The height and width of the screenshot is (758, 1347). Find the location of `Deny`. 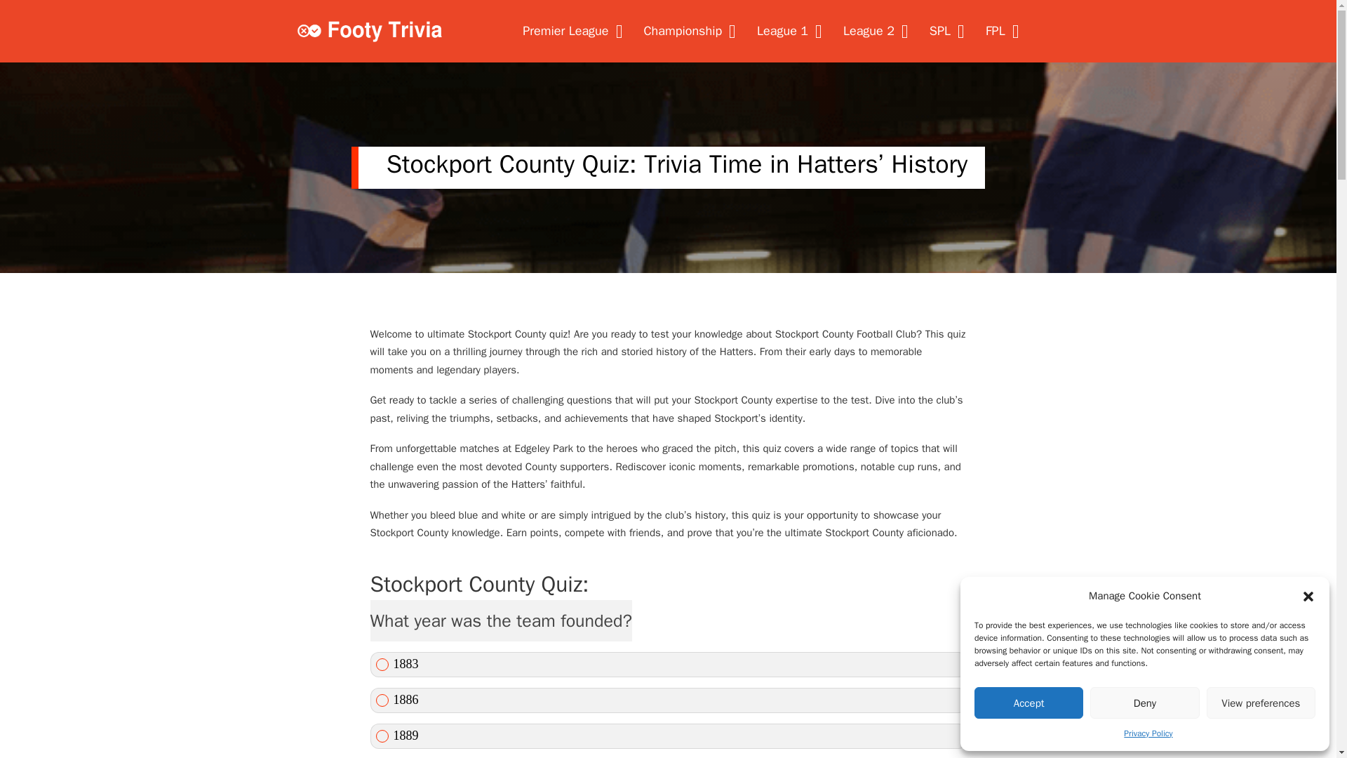

Deny is located at coordinates (1144, 703).